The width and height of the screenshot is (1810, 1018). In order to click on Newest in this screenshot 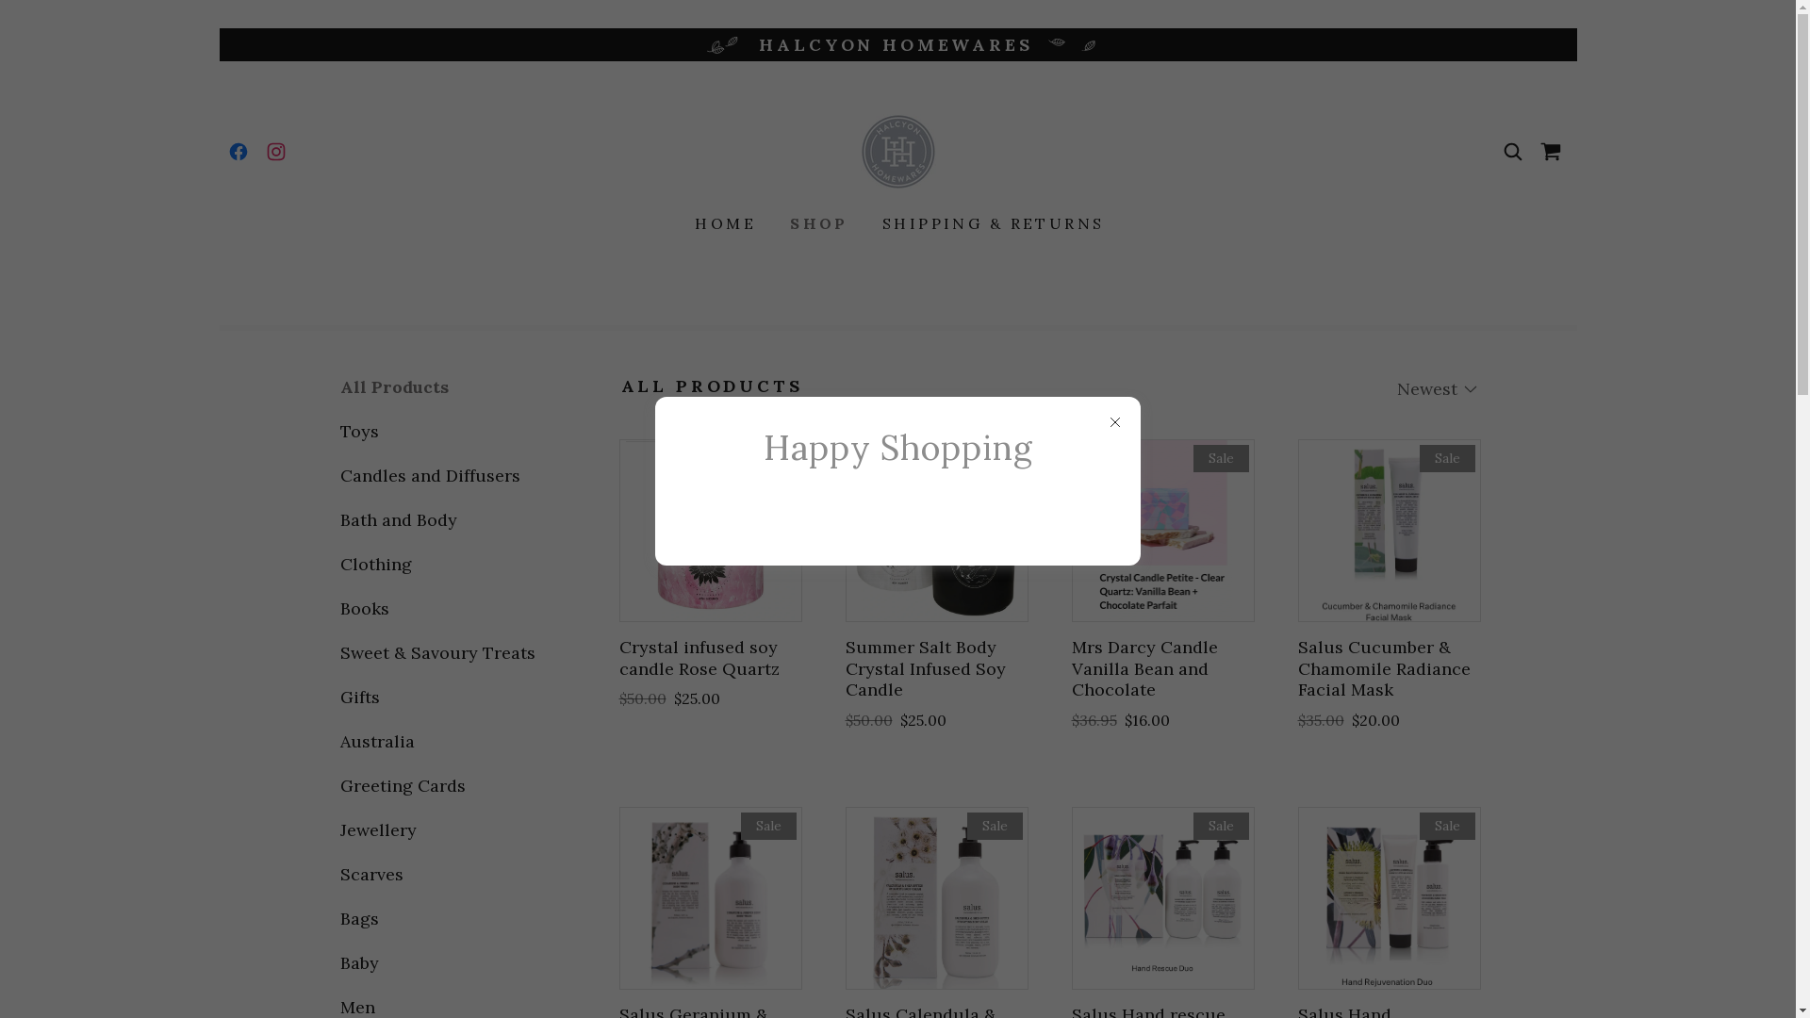, I will do `click(1439, 388)`.